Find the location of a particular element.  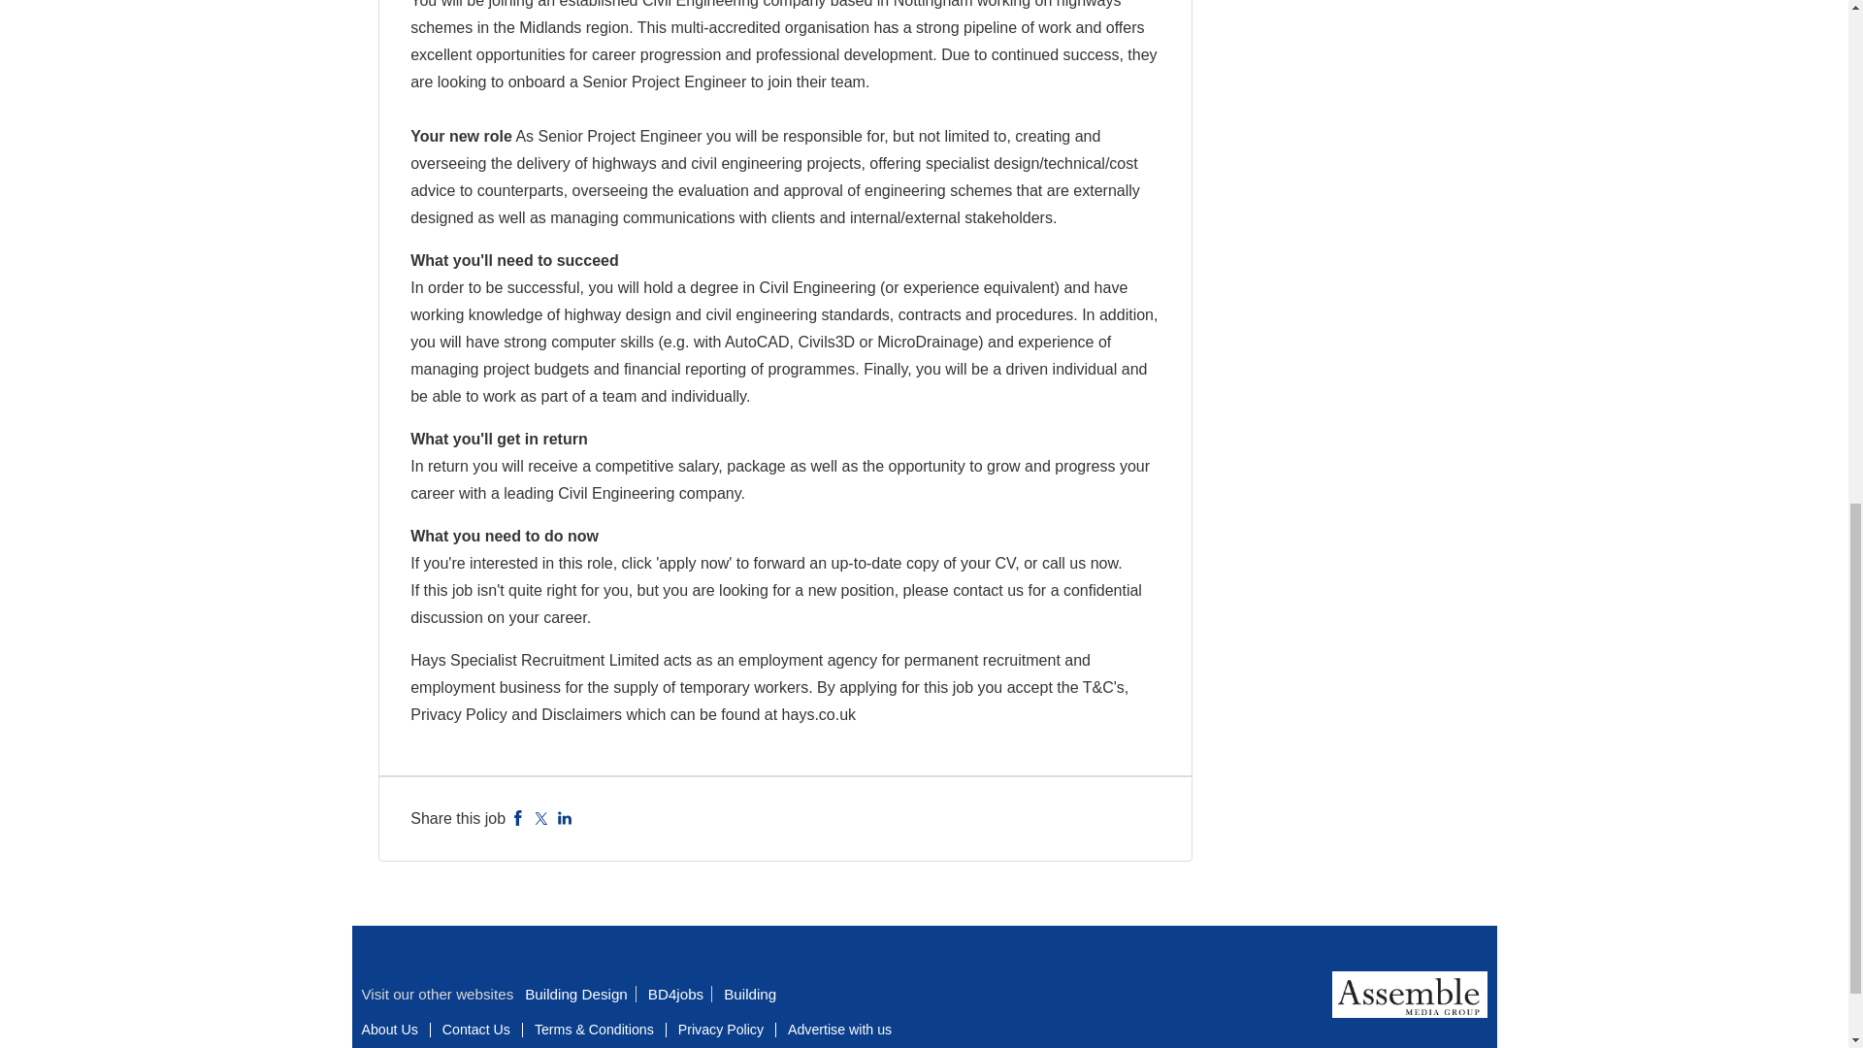

Twitter is located at coordinates (541, 818).